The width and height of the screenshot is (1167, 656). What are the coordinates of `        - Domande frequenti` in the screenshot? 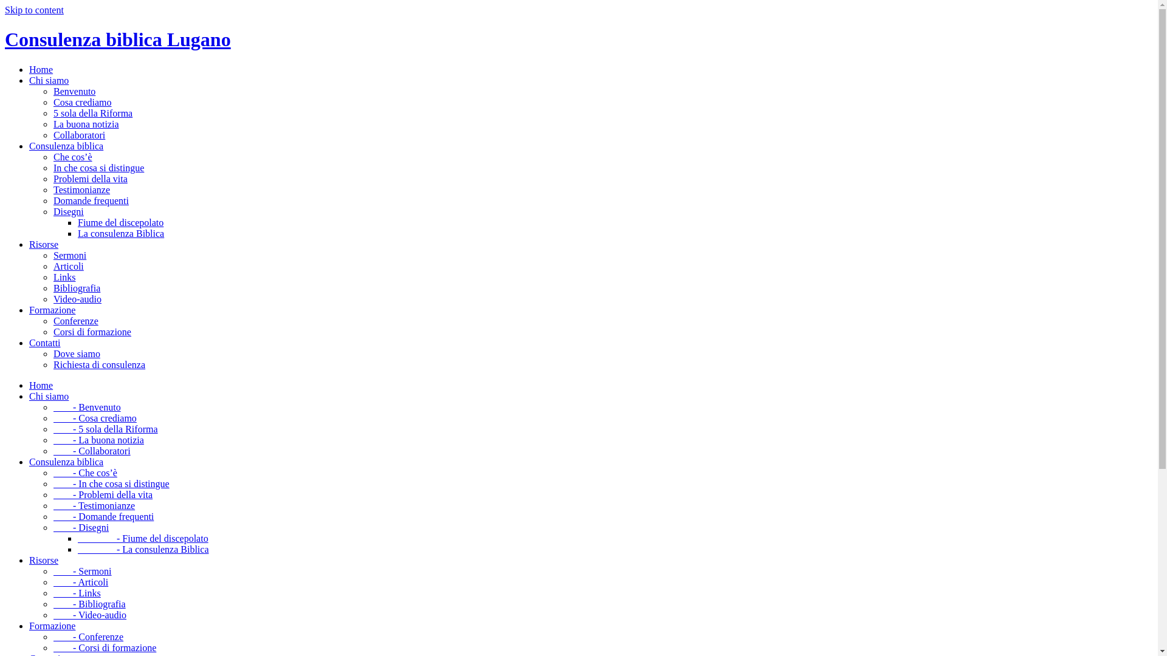 It's located at (103, 516).